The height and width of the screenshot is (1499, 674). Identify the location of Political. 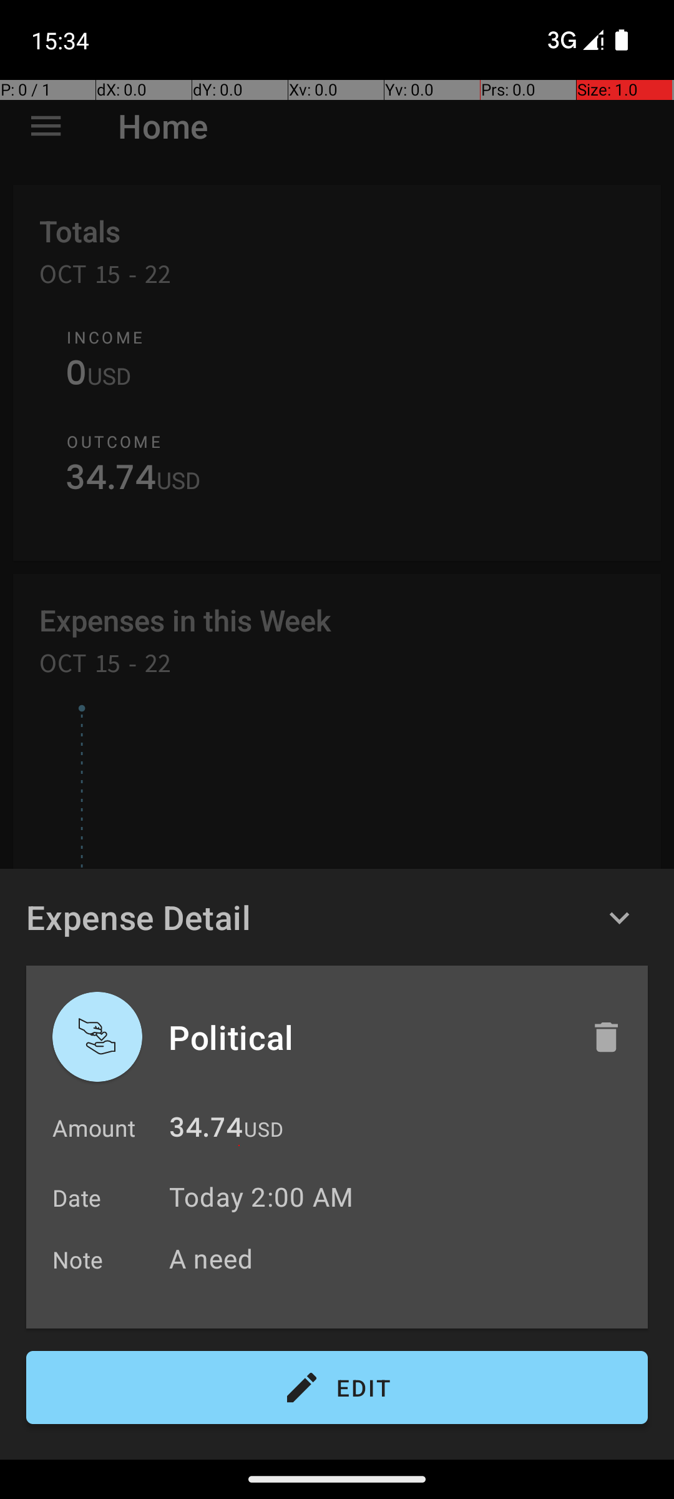
(366, 1037).